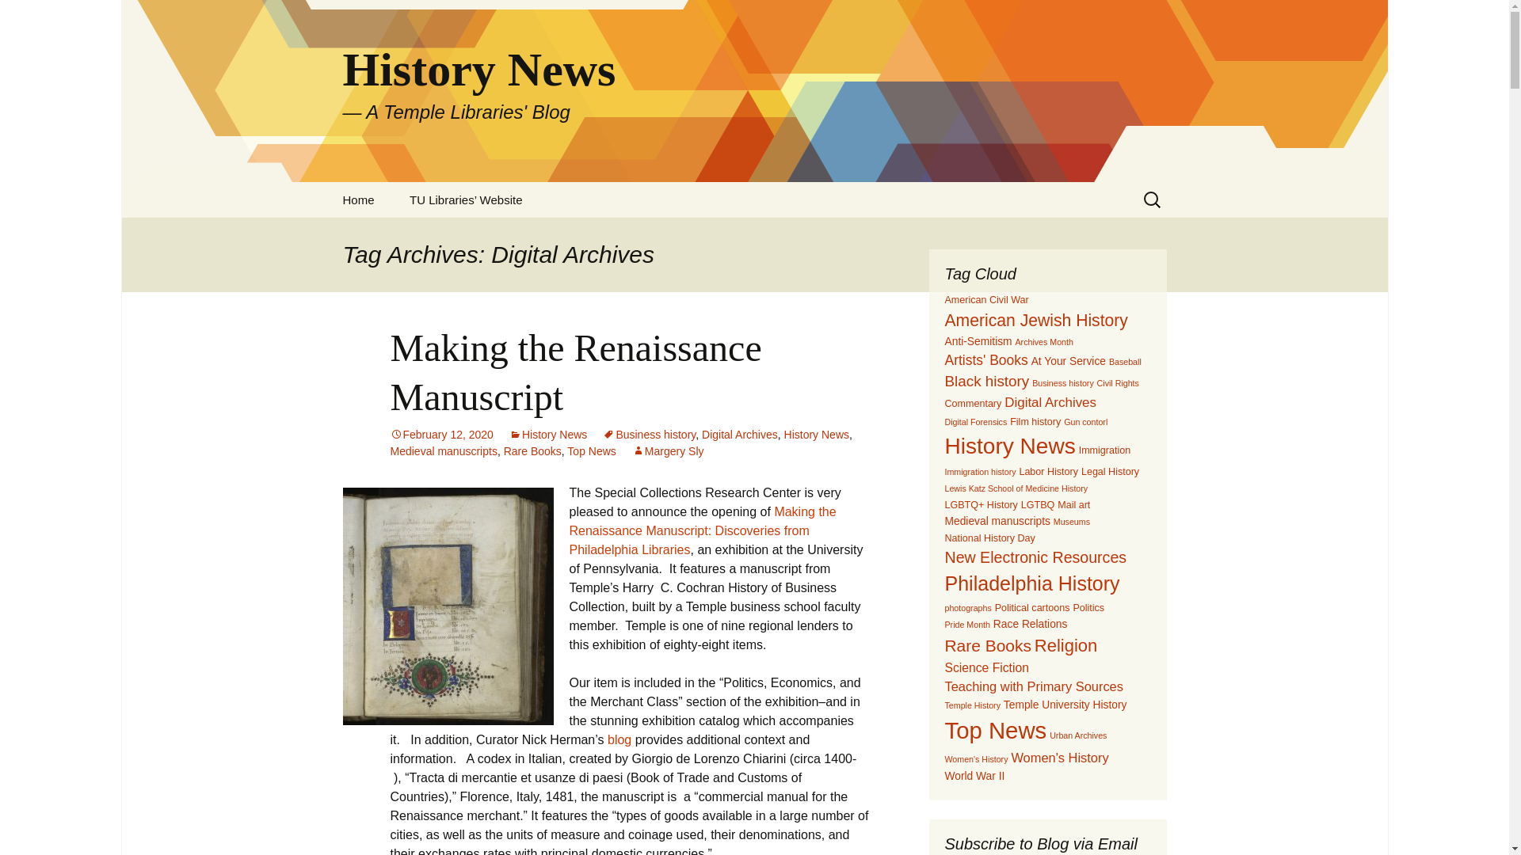  What do you see at coordinates (816, 435) in the screenshot?
I see `History News` at bounding box center [816, 435].